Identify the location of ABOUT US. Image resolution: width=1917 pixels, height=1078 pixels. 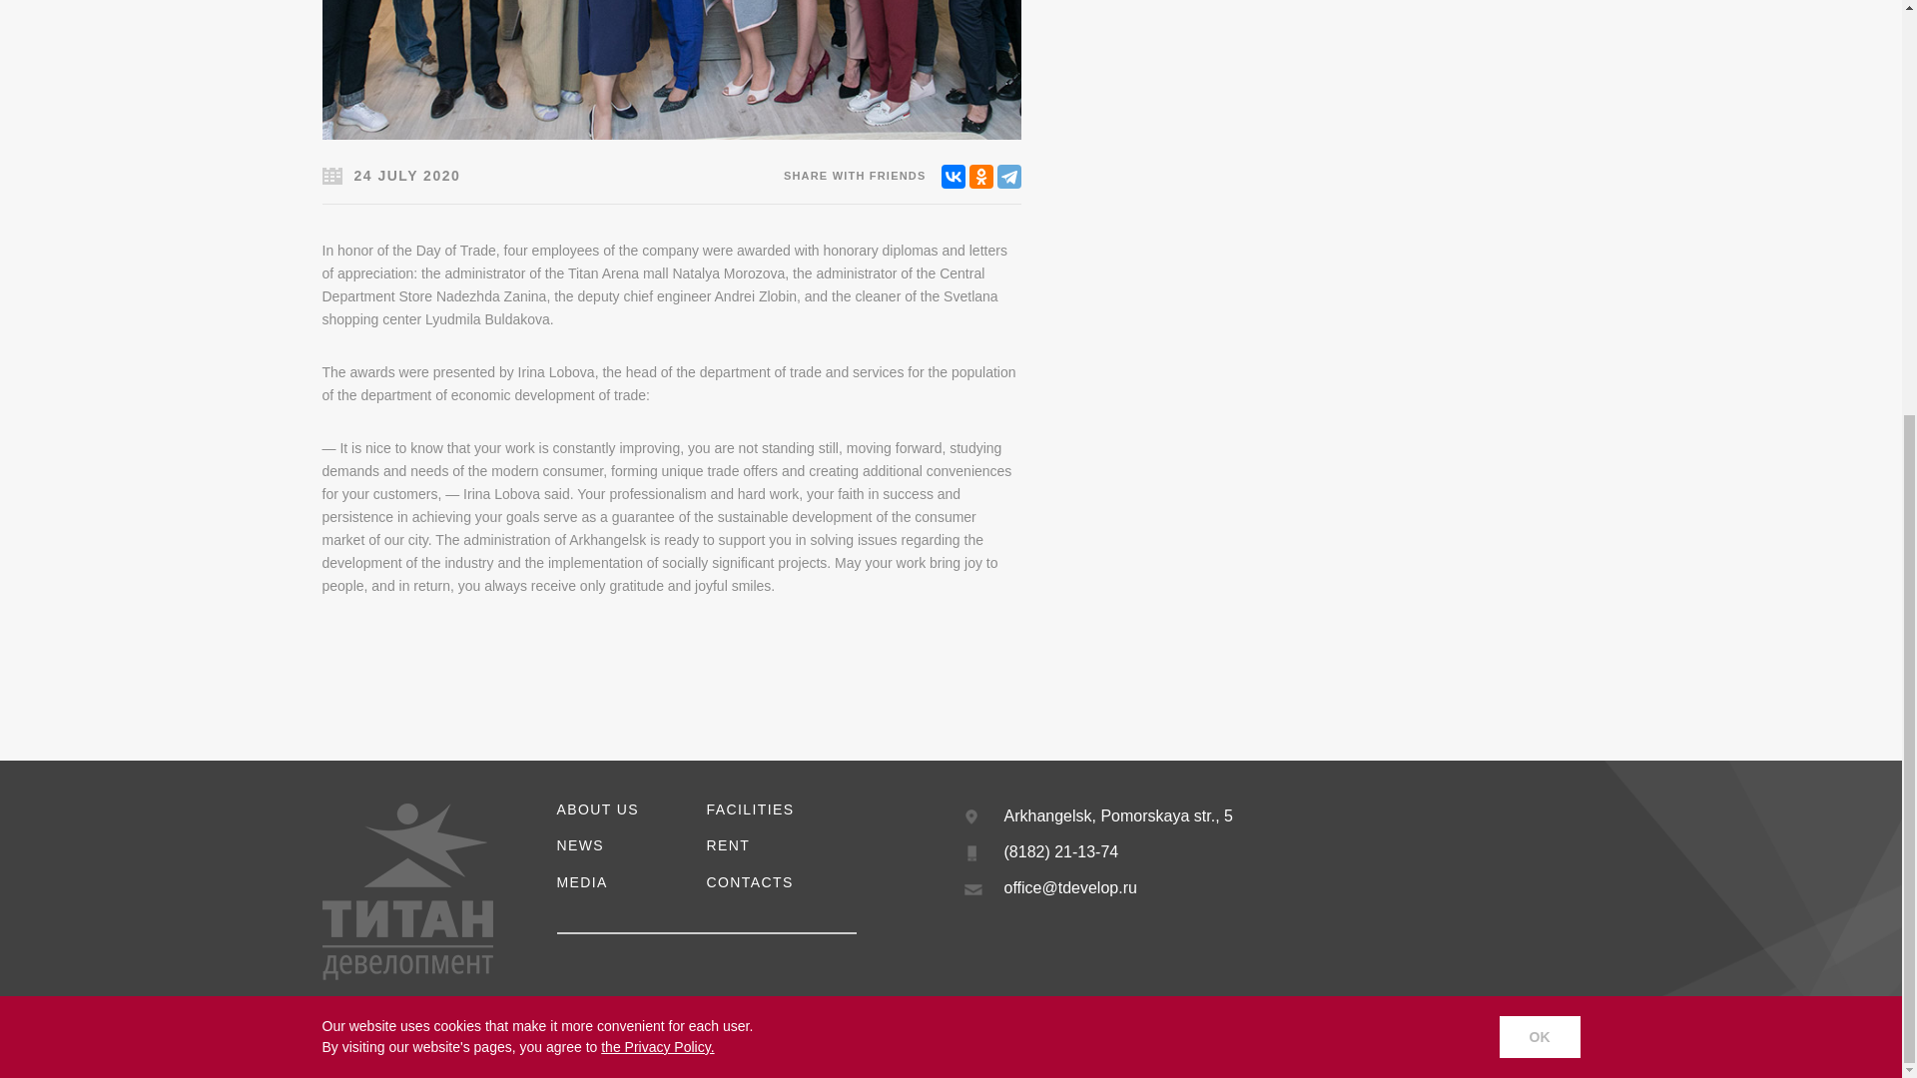
(599, 808).